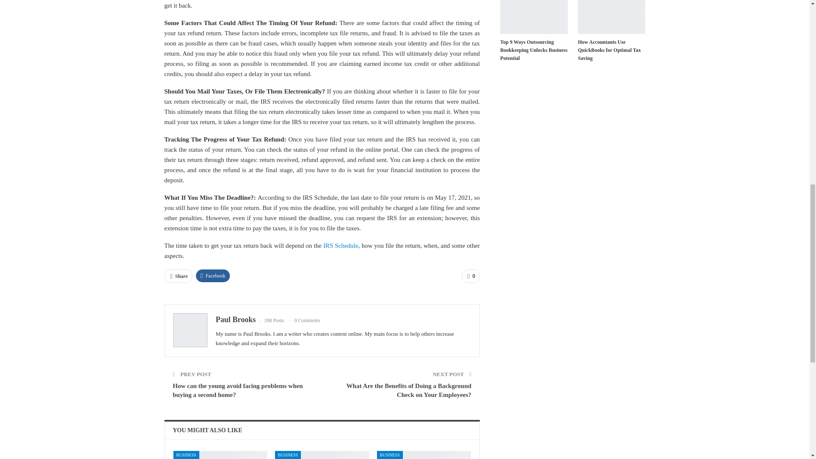 This screenshot has width=816, height=459. What do you see at coordinates (322, 455) in the screenshot?
I see `RAID Data Recovery Techniques: Navigating the Complexities` at bounding box center [322, 455].